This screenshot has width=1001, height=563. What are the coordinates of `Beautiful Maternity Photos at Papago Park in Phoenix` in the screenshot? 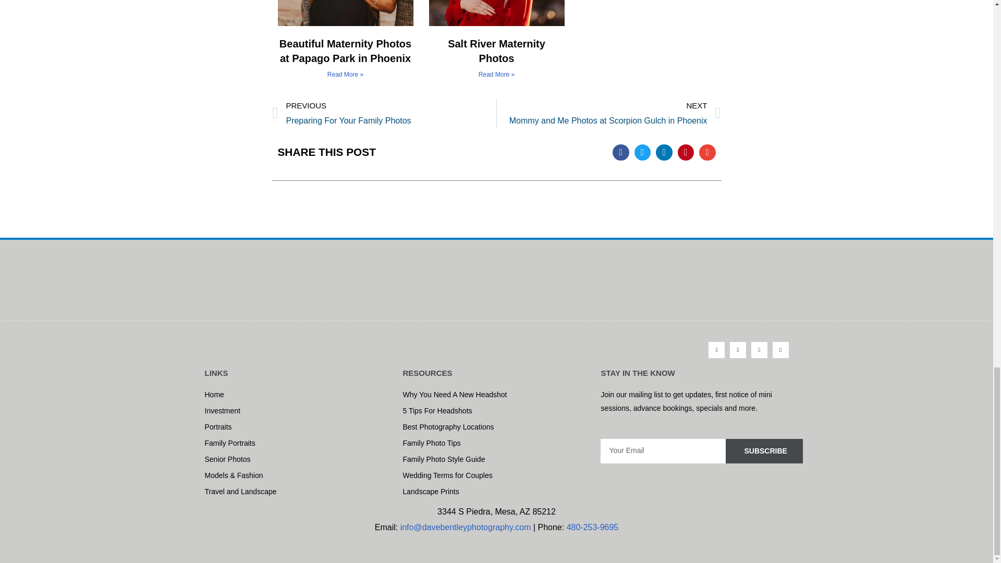 It's located at (384, 114).